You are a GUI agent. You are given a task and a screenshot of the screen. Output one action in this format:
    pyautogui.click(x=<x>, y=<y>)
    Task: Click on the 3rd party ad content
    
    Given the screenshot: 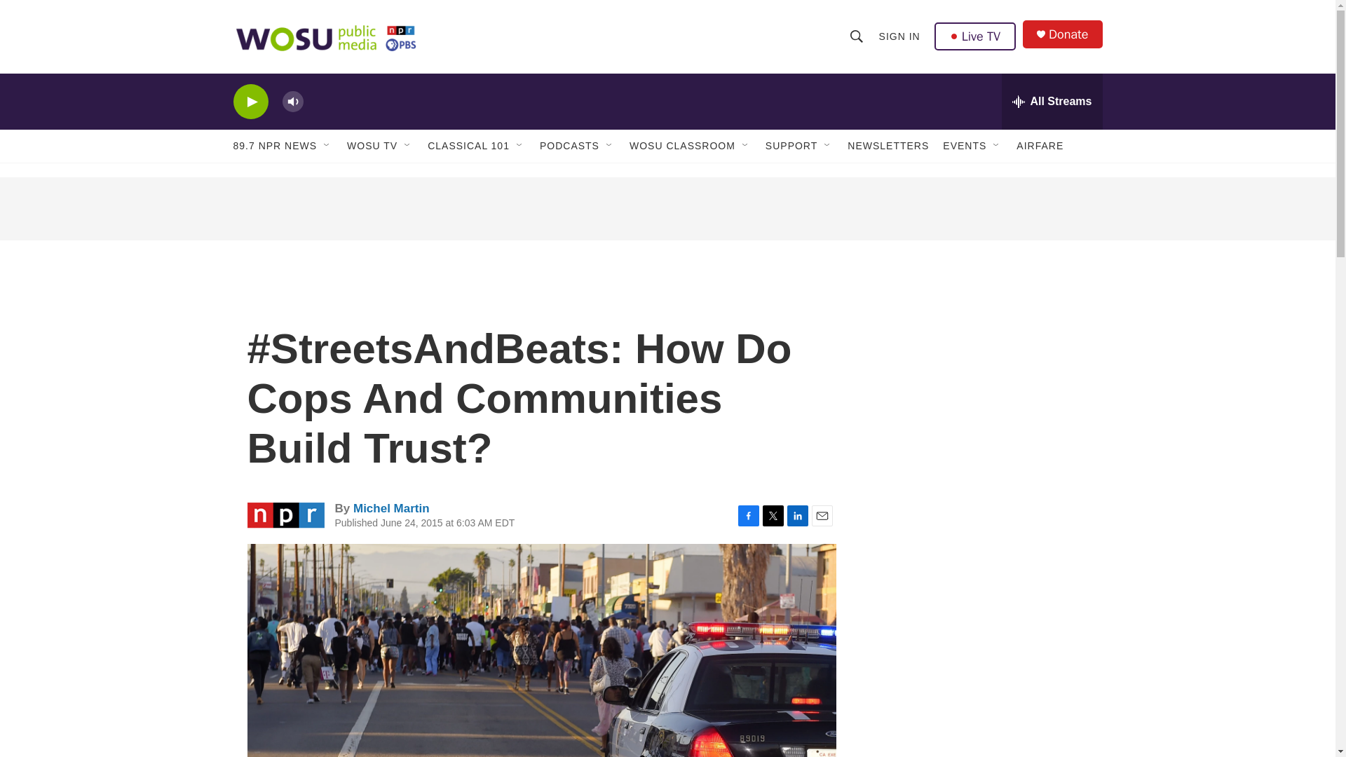 What is the action you would take?
    pyautogui.click(x=667, y=209)
    